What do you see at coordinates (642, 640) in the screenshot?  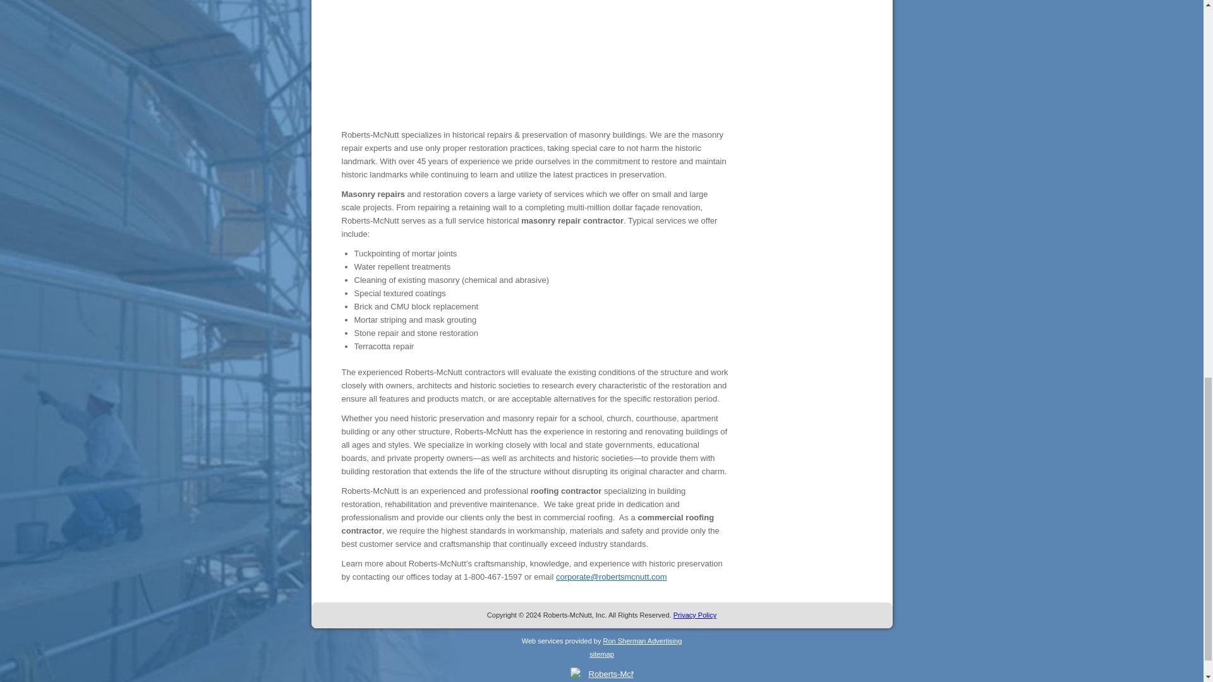 I see `Ron Sherman Advertising` at bounding box center [642, 640].